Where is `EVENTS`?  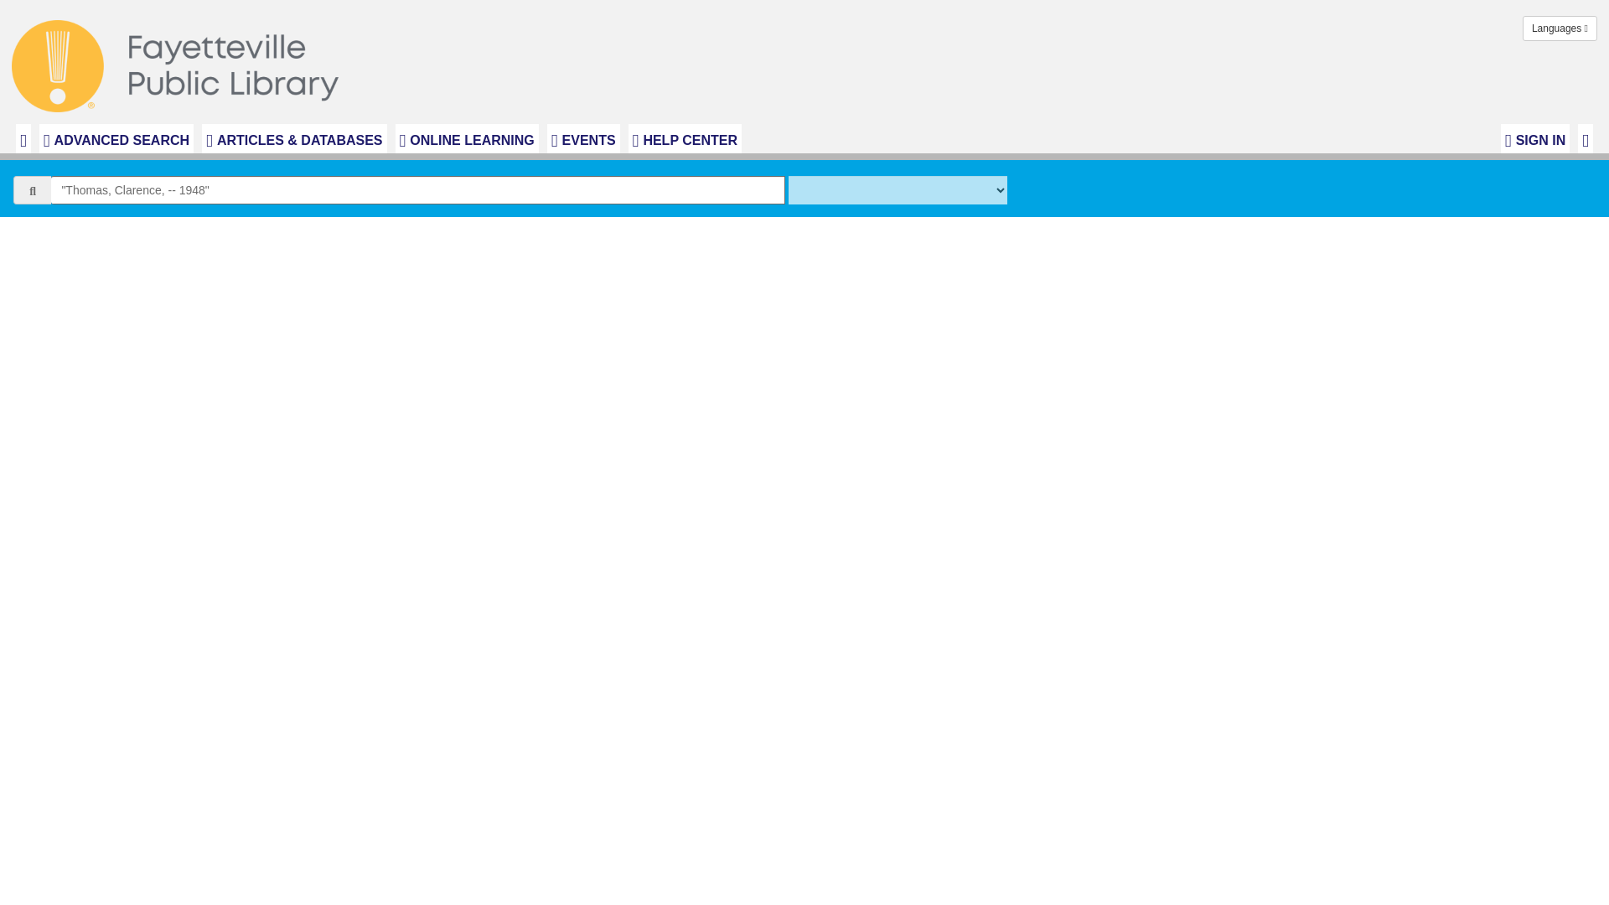
EVENTS is located at coordinates (583, 138).